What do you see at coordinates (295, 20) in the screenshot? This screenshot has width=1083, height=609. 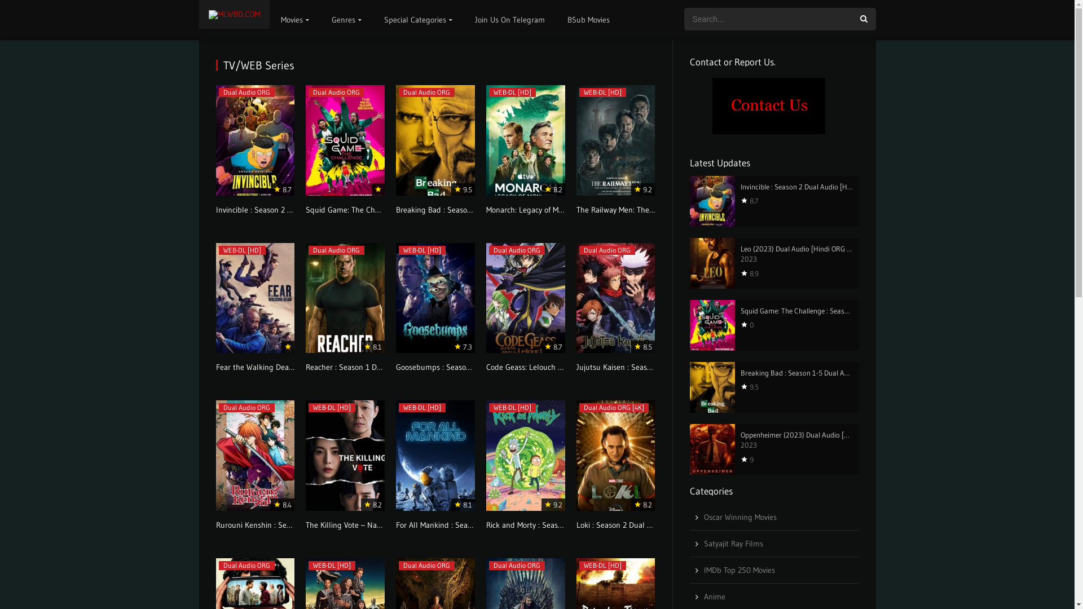 I see `Movies` at bounding box center [295, 20].